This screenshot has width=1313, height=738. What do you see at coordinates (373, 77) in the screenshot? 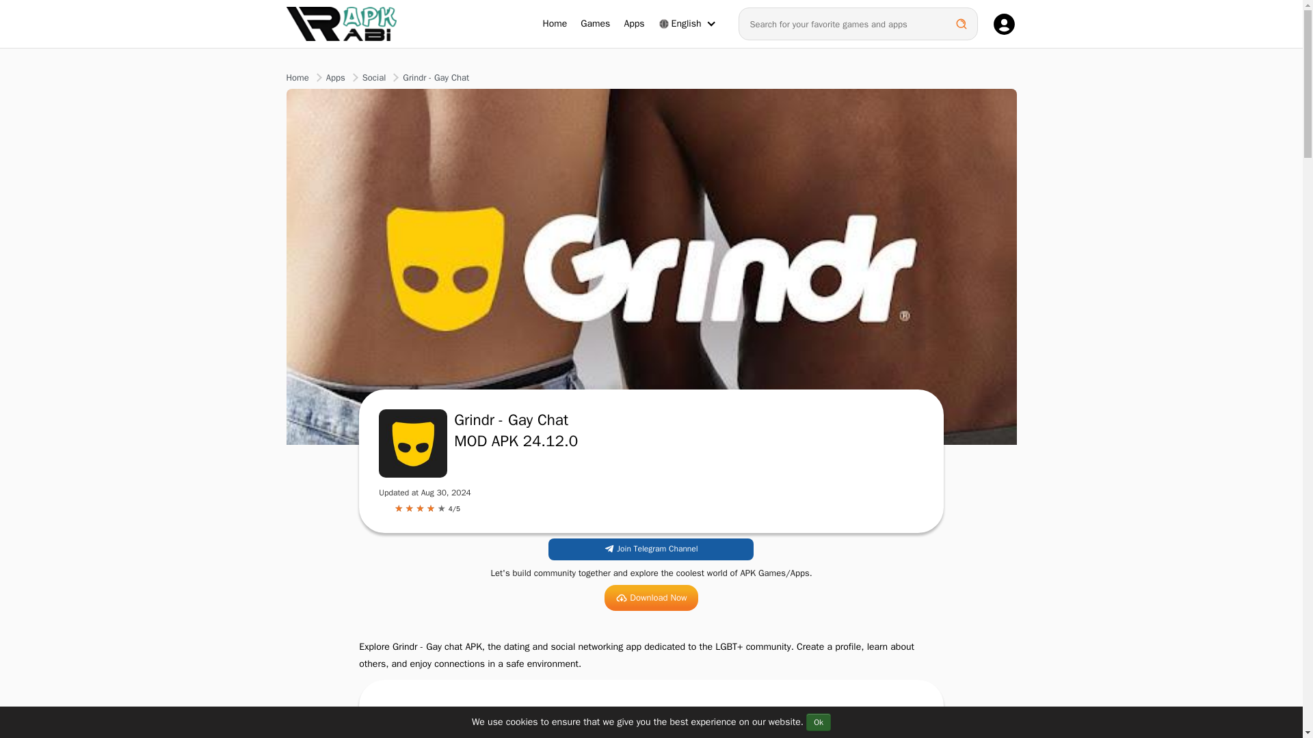
I see `Social` at bounding box center [373, 77].